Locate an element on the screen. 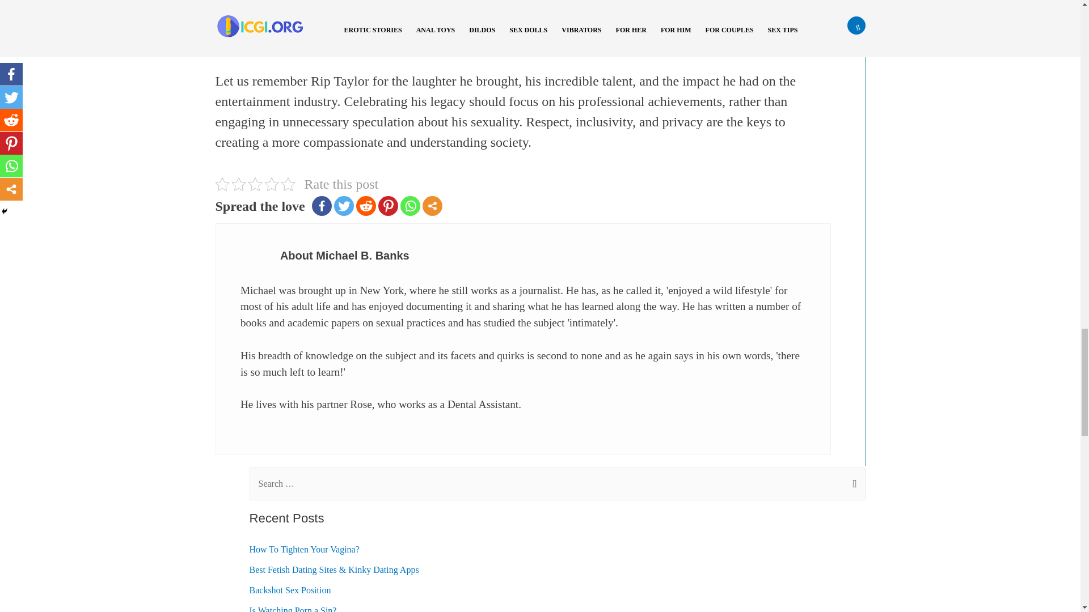  Backshot Sex Position is located at coordinates (290, 589).